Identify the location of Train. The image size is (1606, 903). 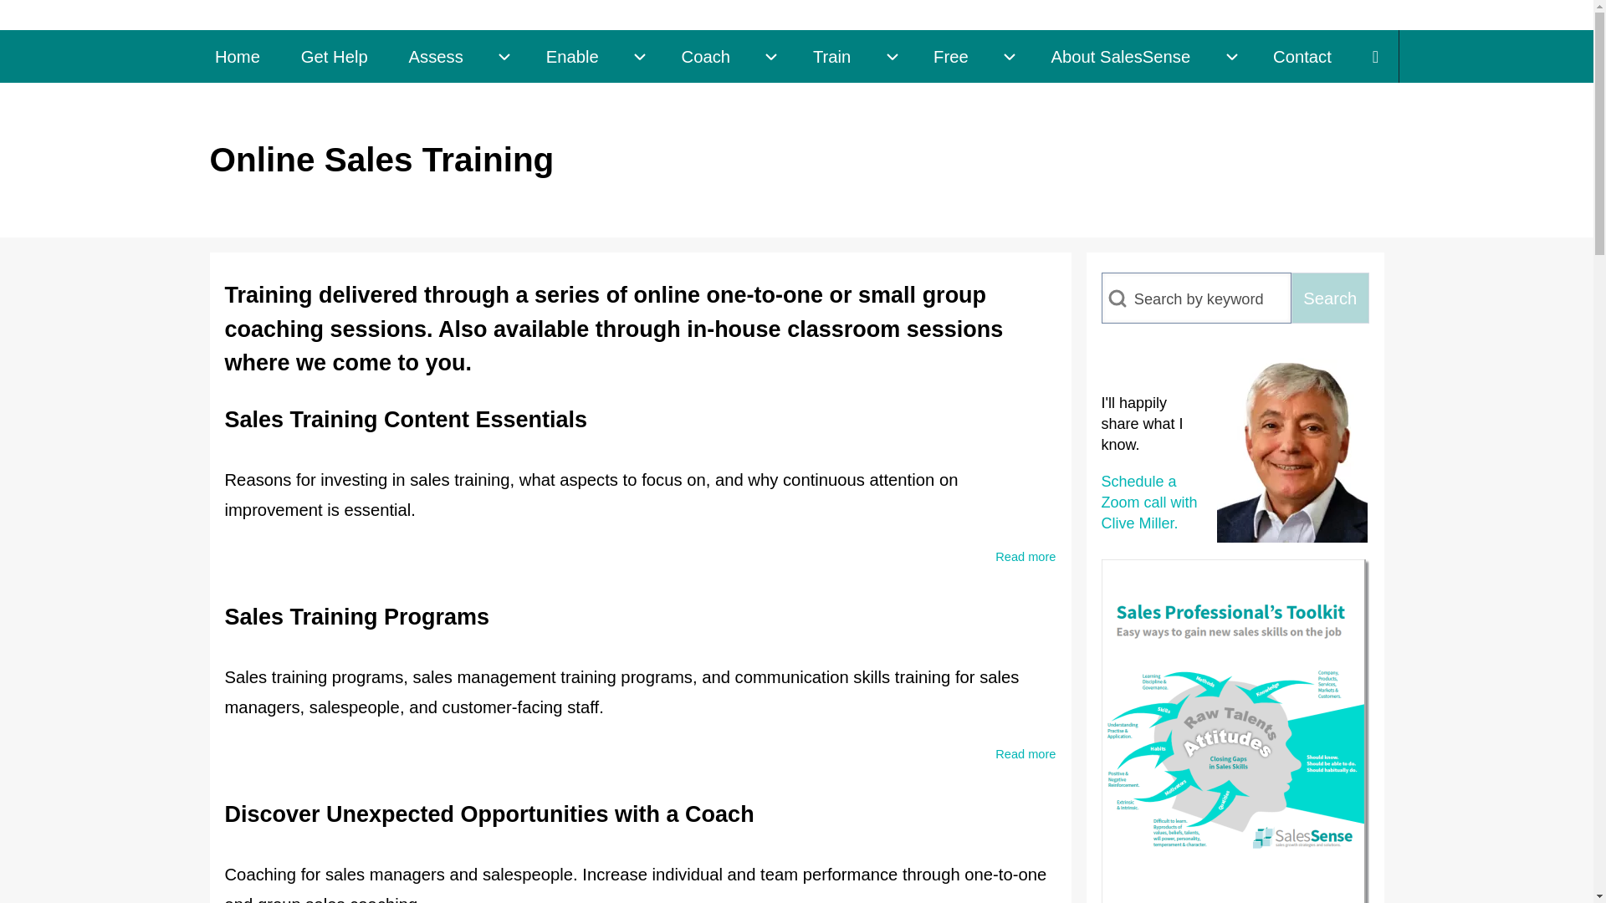
(831, 56).